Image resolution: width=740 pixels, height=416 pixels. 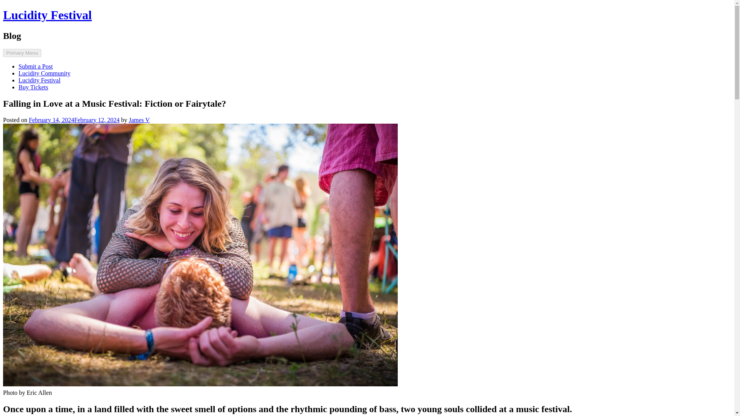 What do you see at coordinates (74, 120) in the screenshot?
I see `February 14, 2024February 12, 2024` at bounding box center [74, 120].